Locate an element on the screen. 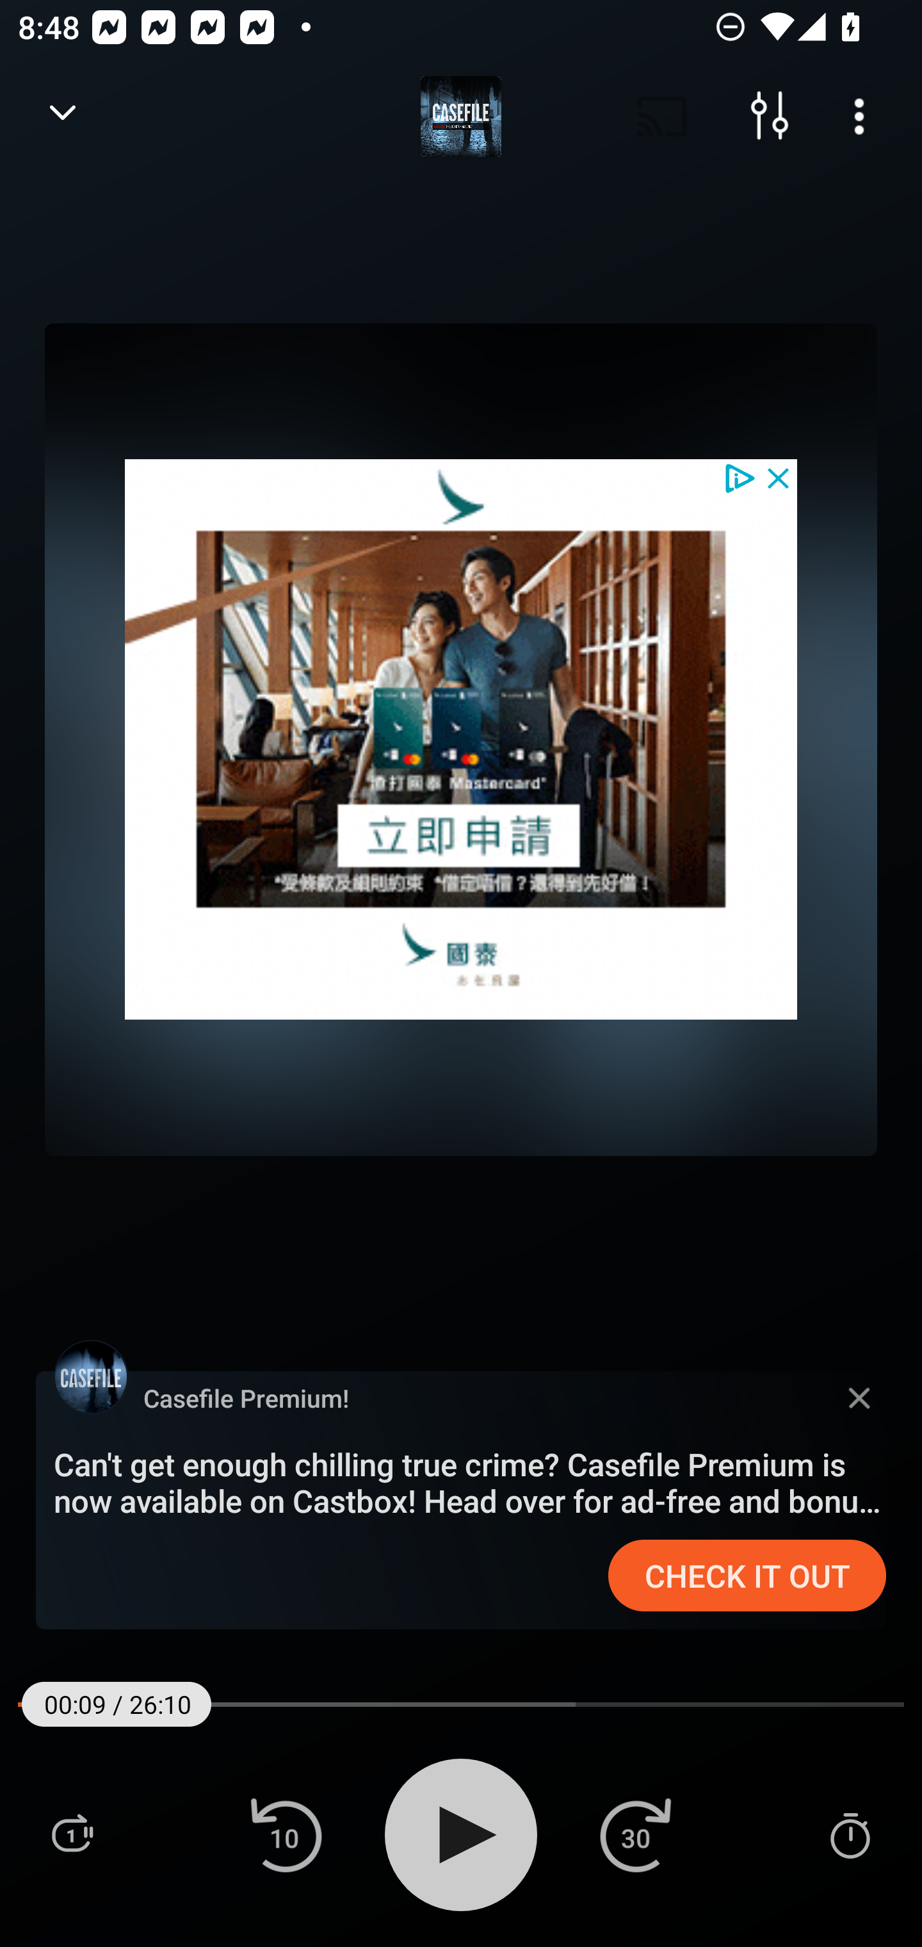 This screenshot has width=922, height=1947. close_button is located at coordinates (779, 477).